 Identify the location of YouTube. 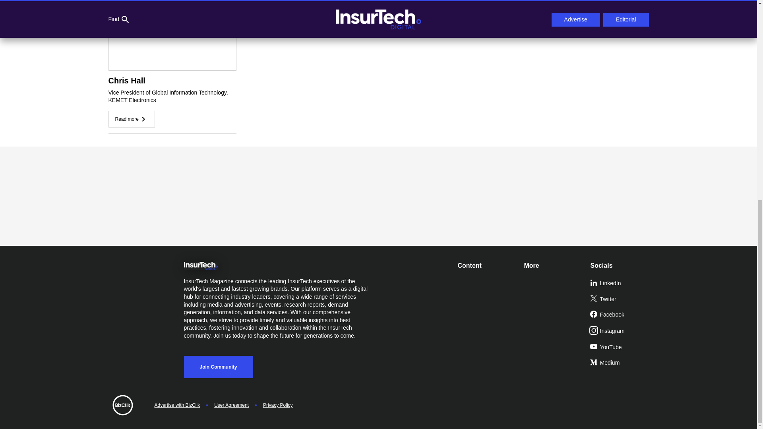
(620, 348).